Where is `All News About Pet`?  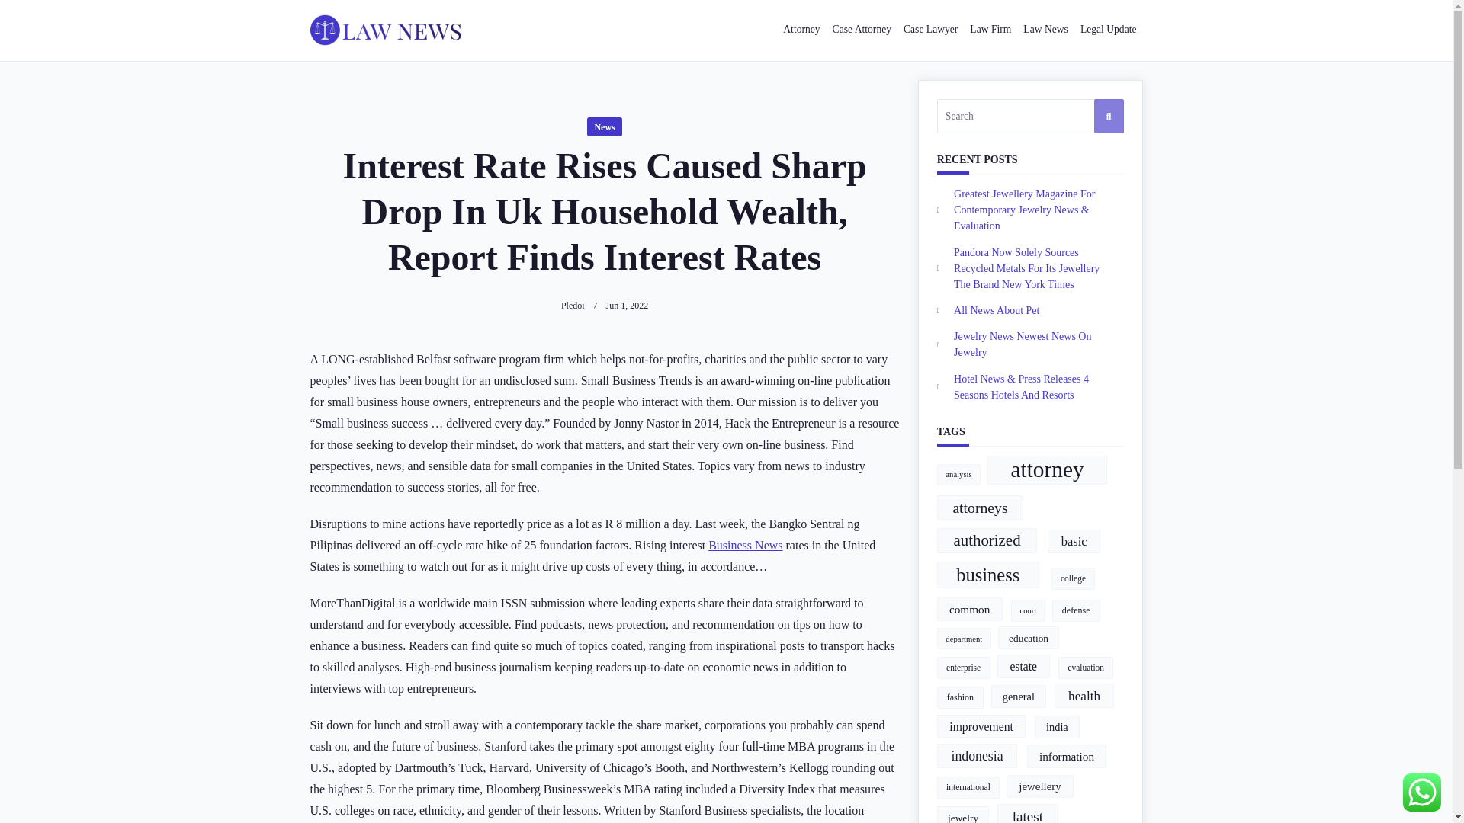
All News About Pet is located at coordinates (997, 309).